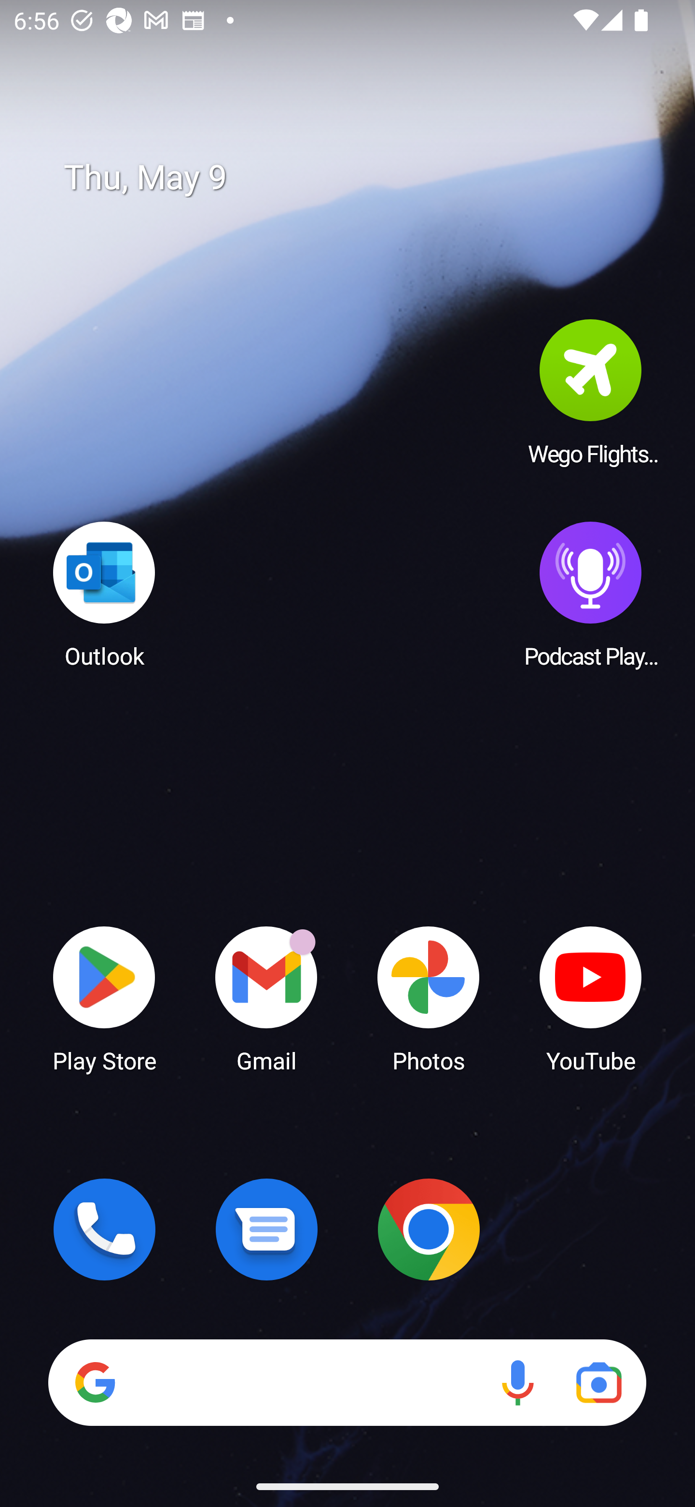 The height and width of the screenshot is (1507, 695). Describe the element at coordinates (591, 594) in the screenshot. I see `Podcast Player` at that location.